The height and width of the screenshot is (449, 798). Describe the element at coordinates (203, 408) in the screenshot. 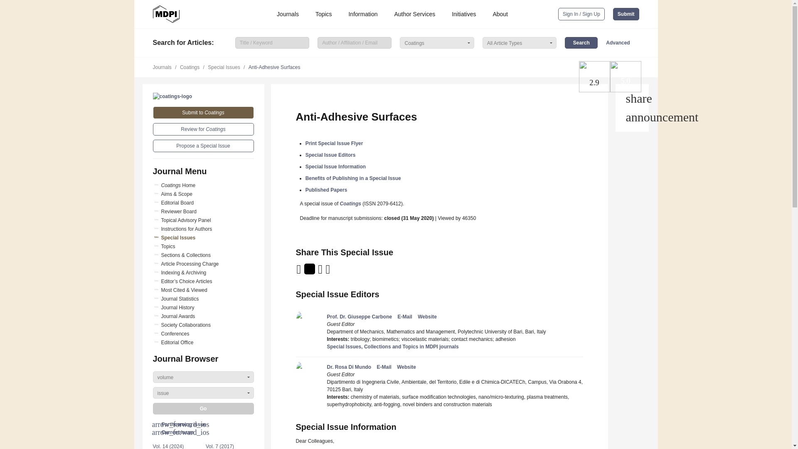

I see `Go` at that location.